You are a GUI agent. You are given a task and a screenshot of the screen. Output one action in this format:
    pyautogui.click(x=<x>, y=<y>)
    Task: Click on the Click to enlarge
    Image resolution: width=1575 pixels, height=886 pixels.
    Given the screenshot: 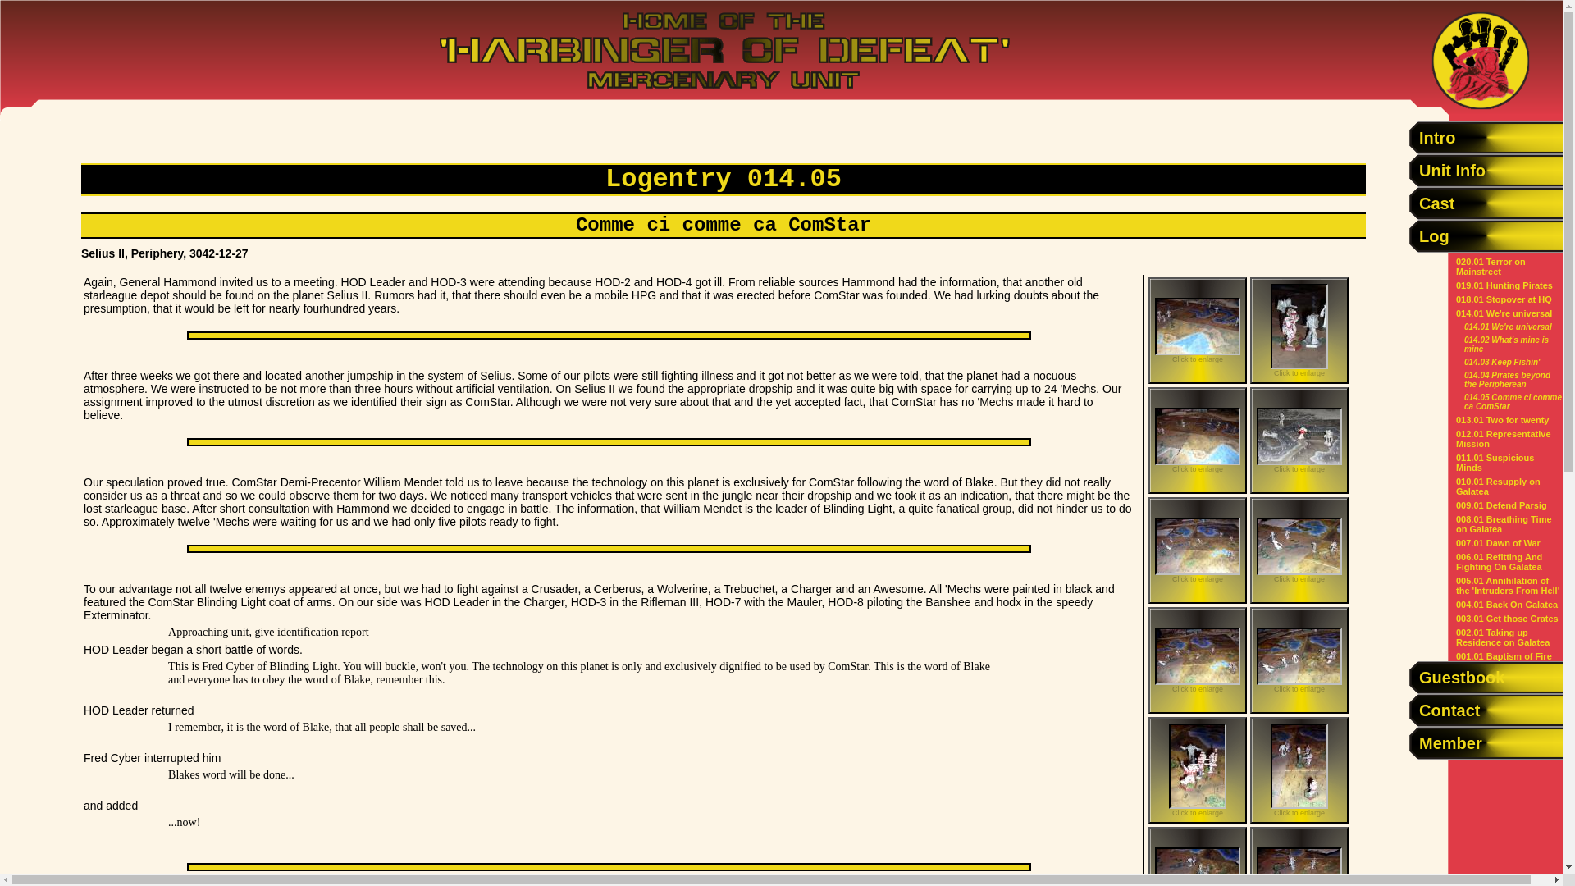 What is the action you would take?
    pyautogui.click(x=1198, y=856)
    